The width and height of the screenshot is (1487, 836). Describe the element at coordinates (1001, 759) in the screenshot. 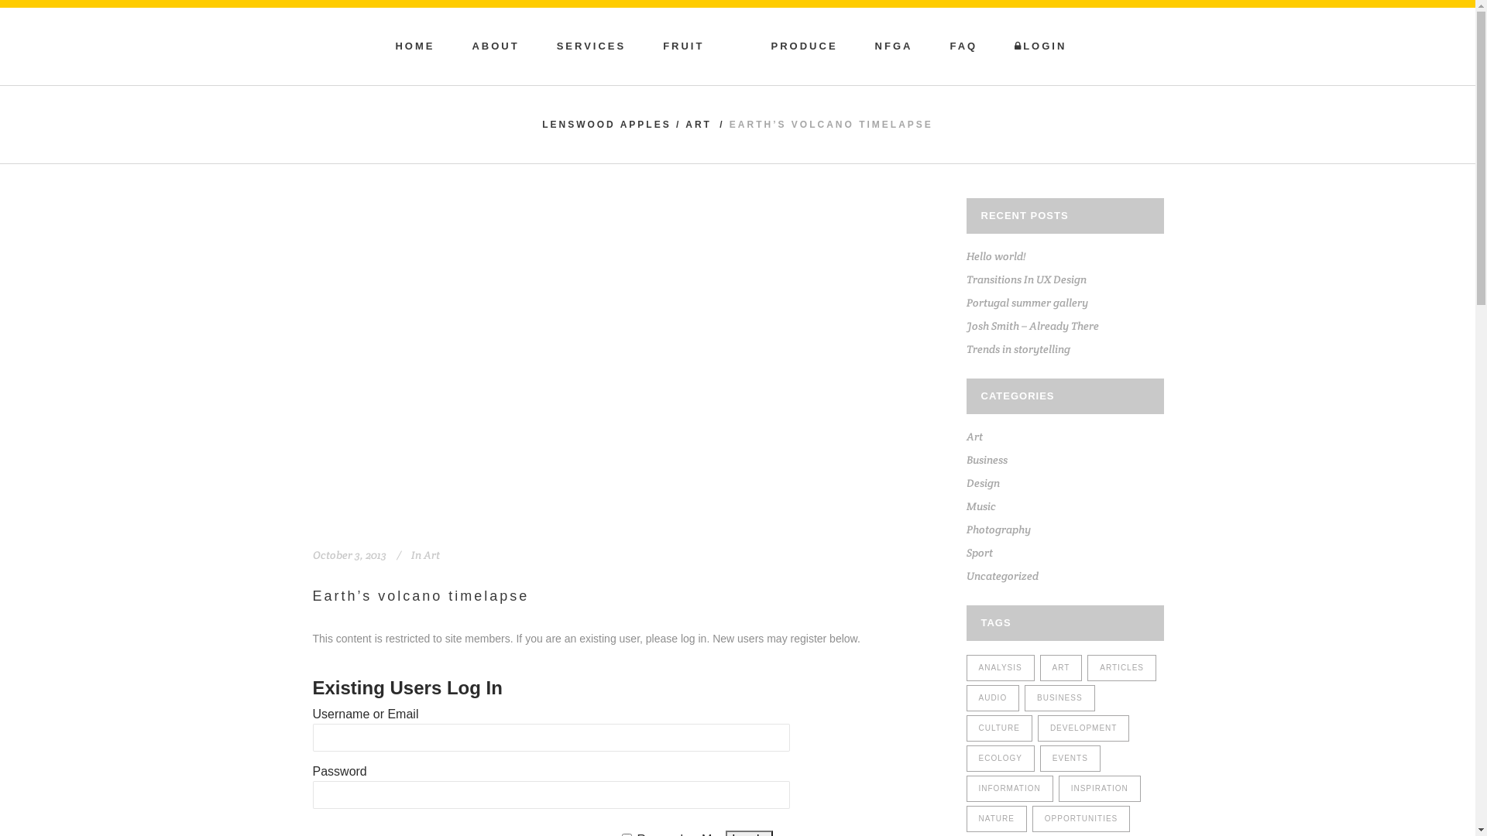

I see `ECOLOGY` at that location.